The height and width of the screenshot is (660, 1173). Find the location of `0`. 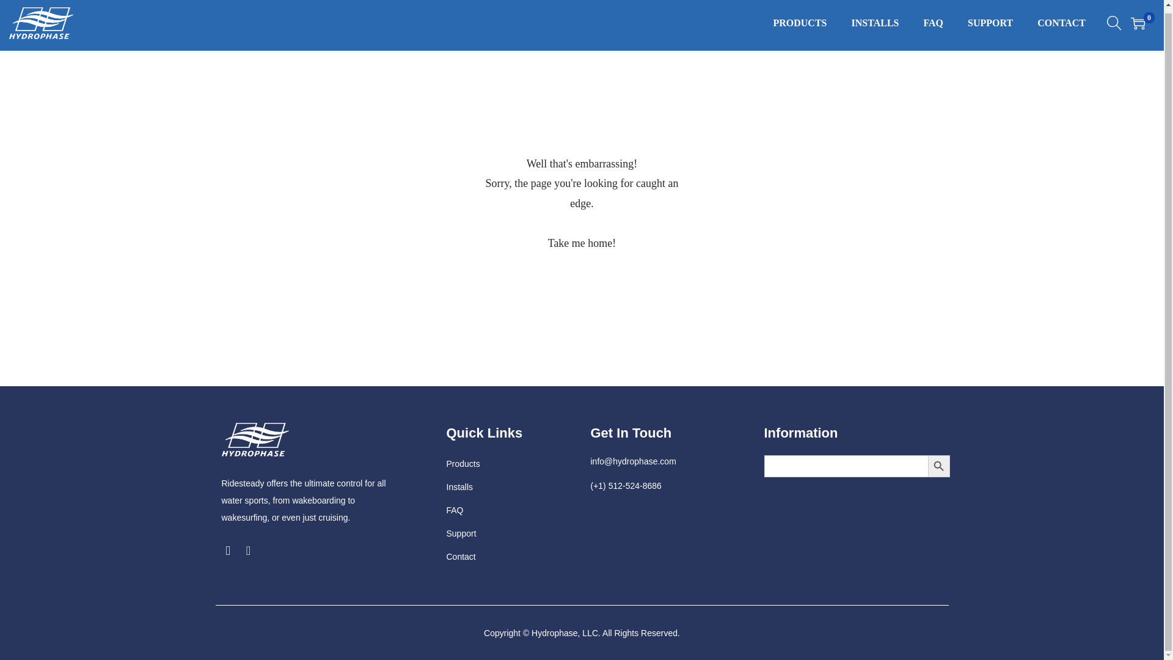

0 is located at coordinates (1138, 23).